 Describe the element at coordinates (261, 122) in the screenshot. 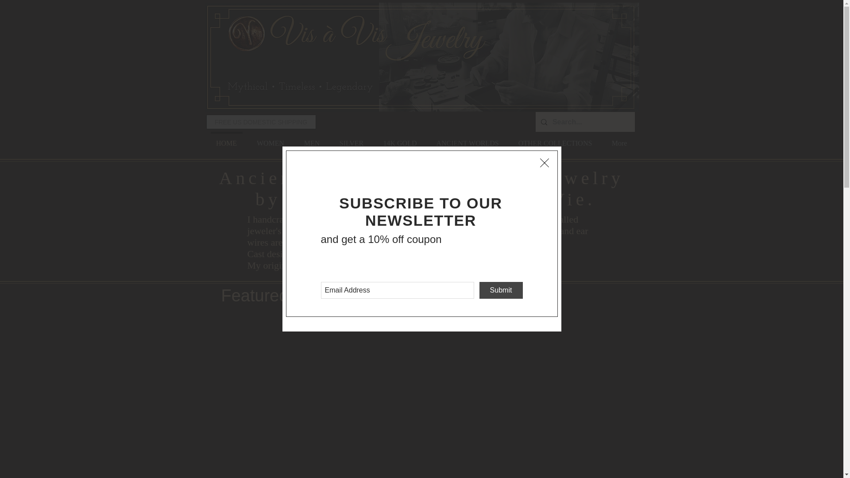

I see `FREE US DOMESTIC SHIPPING` at that location.